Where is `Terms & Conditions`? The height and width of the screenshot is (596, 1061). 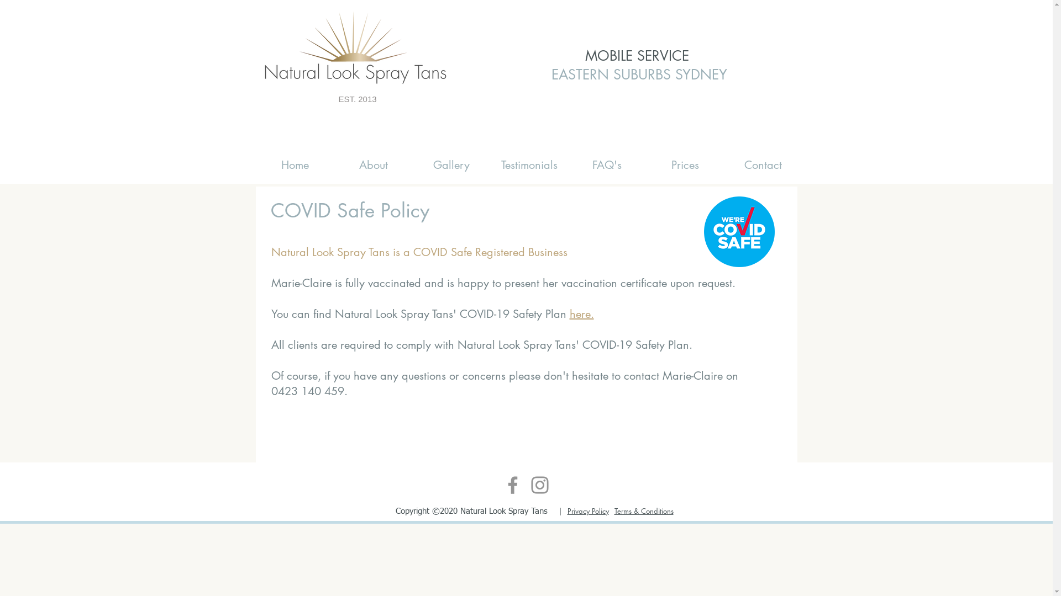
Terms & Conditions is located at coordinates (644, 511).